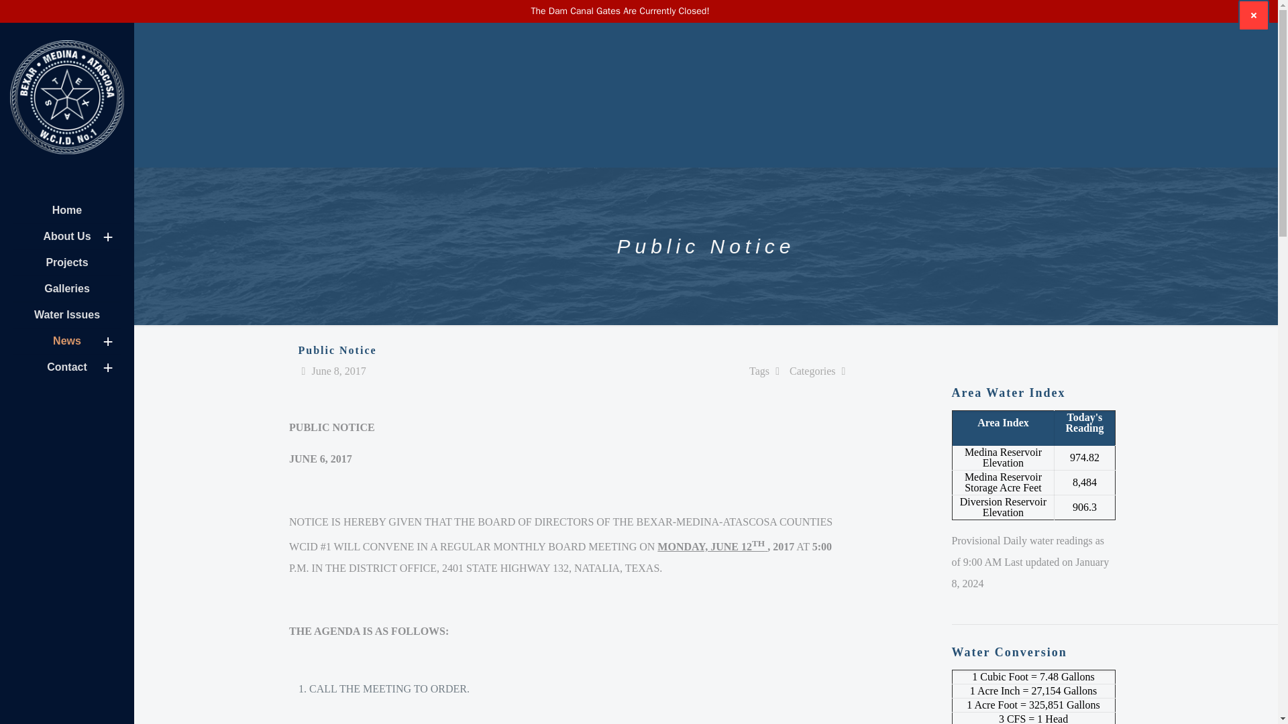 This screenshot has height=724, width=1288. I want to click on Galleries, so click(67, 289).